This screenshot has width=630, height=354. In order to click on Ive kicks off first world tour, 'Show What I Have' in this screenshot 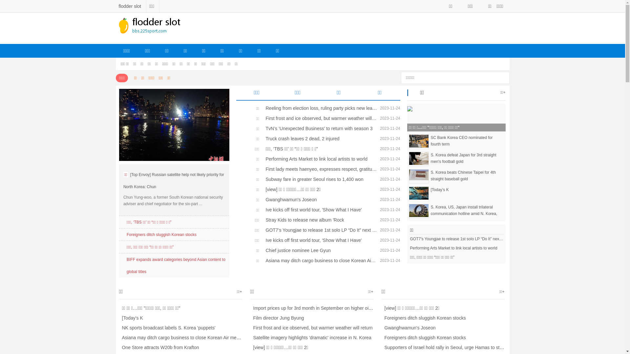, I will do `click(320, 240)`.